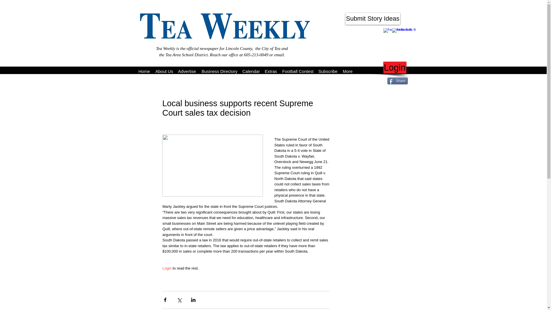 This screenshot has height=310, width=551. I want to click on Business Directory, so click(219, 70).